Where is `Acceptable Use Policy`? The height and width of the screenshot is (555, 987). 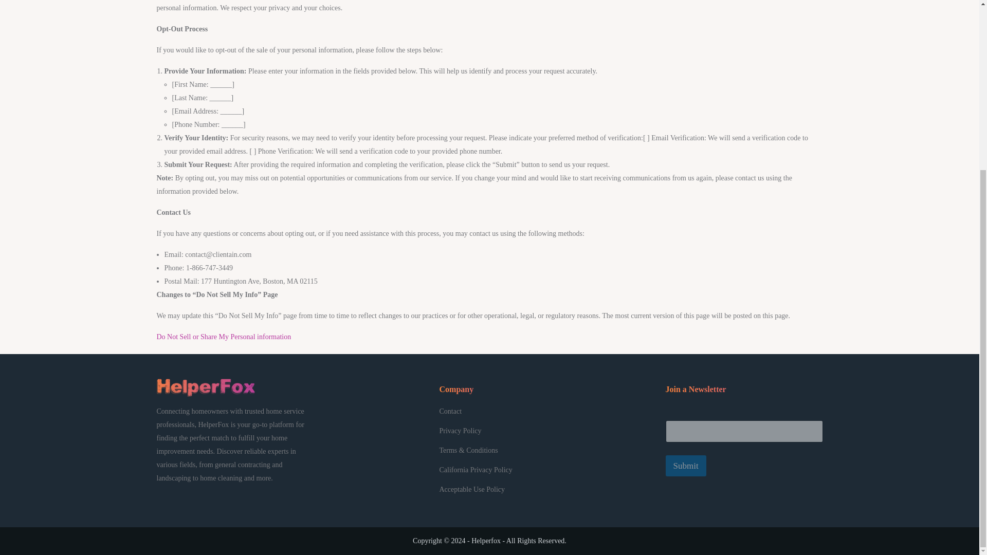
Acceptable Use Policy is located at coordinates (472, 489).